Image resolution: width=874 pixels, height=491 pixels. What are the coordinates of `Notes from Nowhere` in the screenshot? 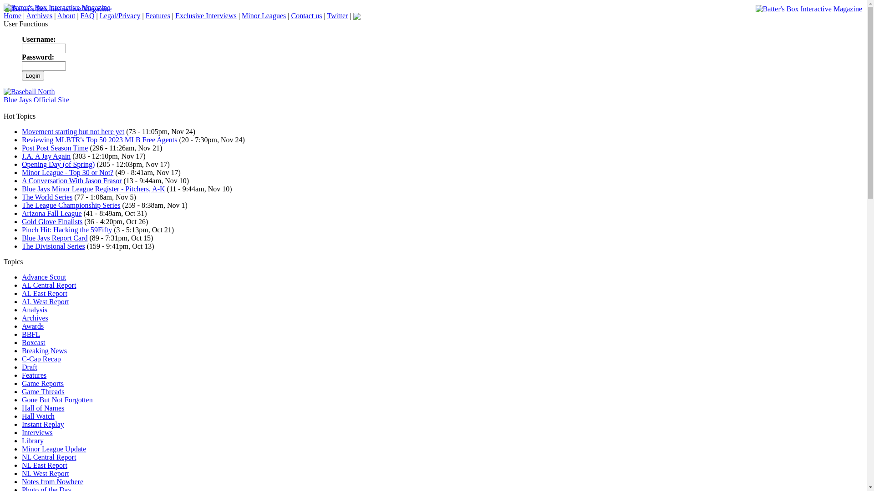 It's located at (53, 482).